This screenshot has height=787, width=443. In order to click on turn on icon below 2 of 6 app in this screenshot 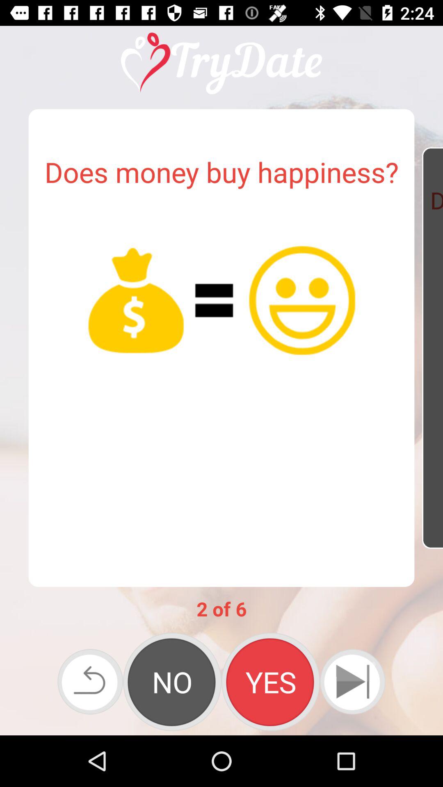, I will do `click(271, 682)`.